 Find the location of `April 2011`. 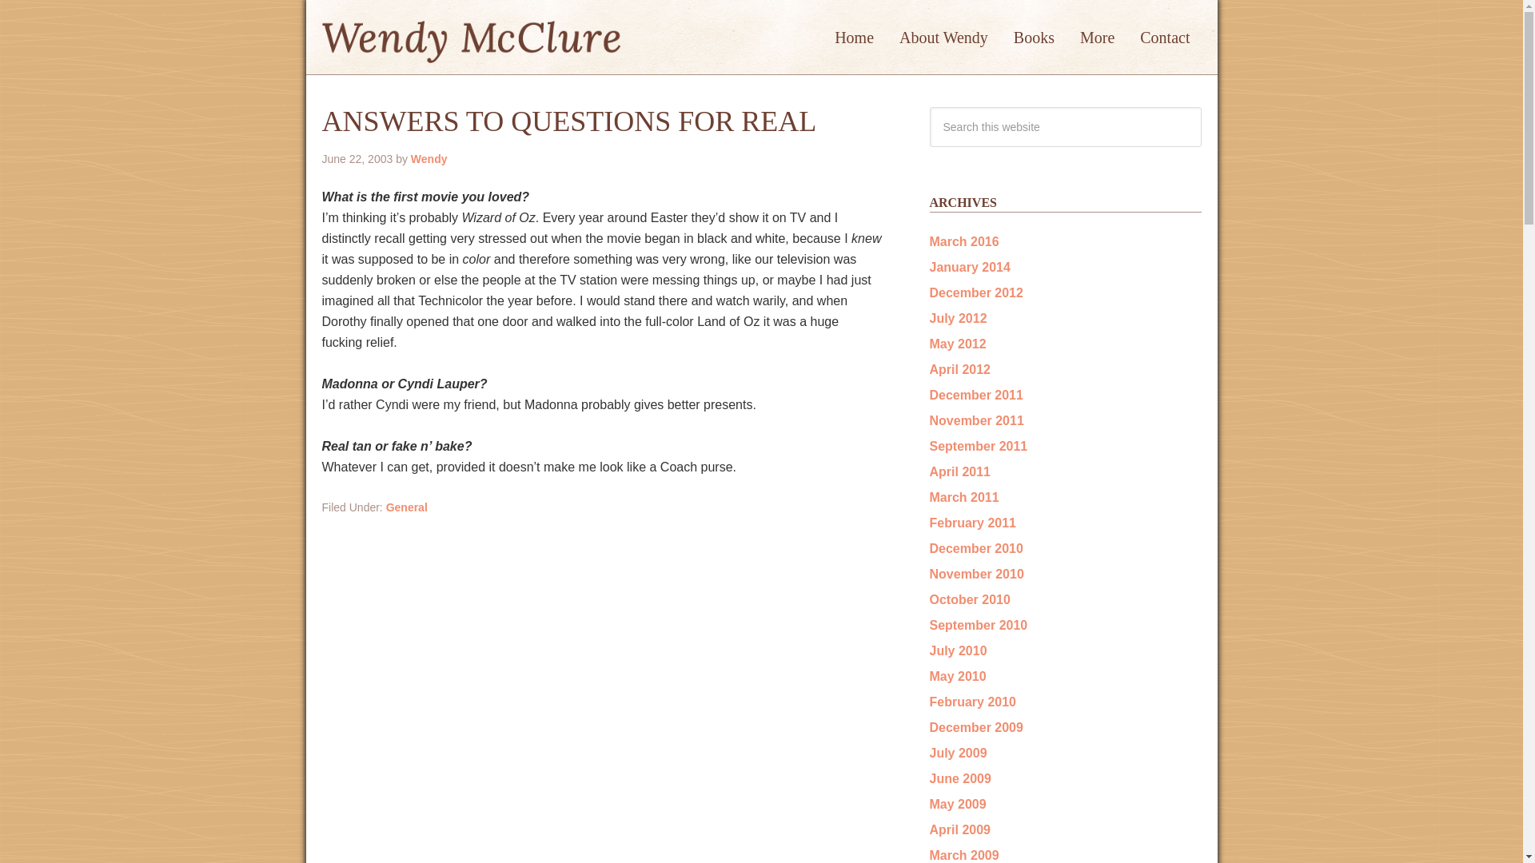

April 2011 is located at coordinates (959, 471).